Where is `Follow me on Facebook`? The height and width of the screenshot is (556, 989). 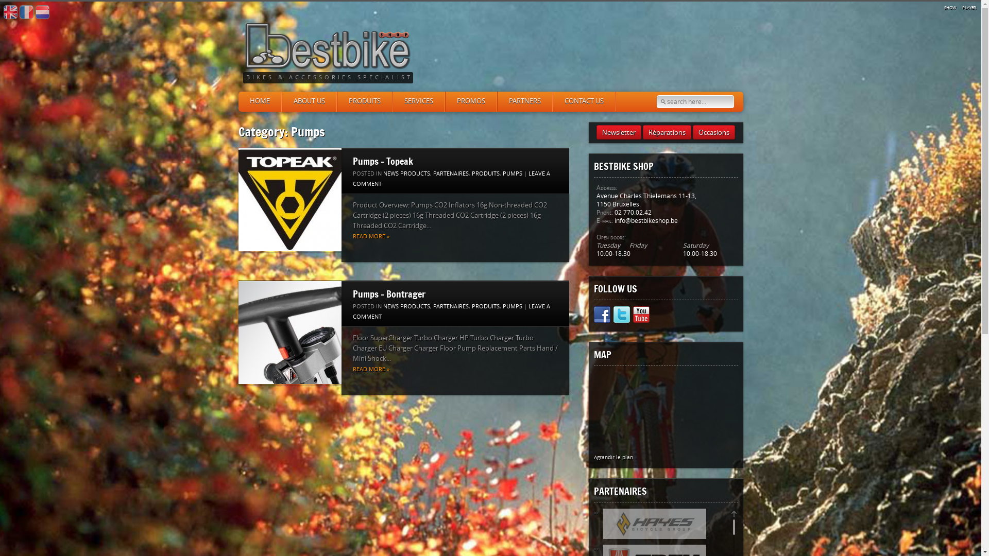
Follow me on Facebook is located at coordinates (602, 316).